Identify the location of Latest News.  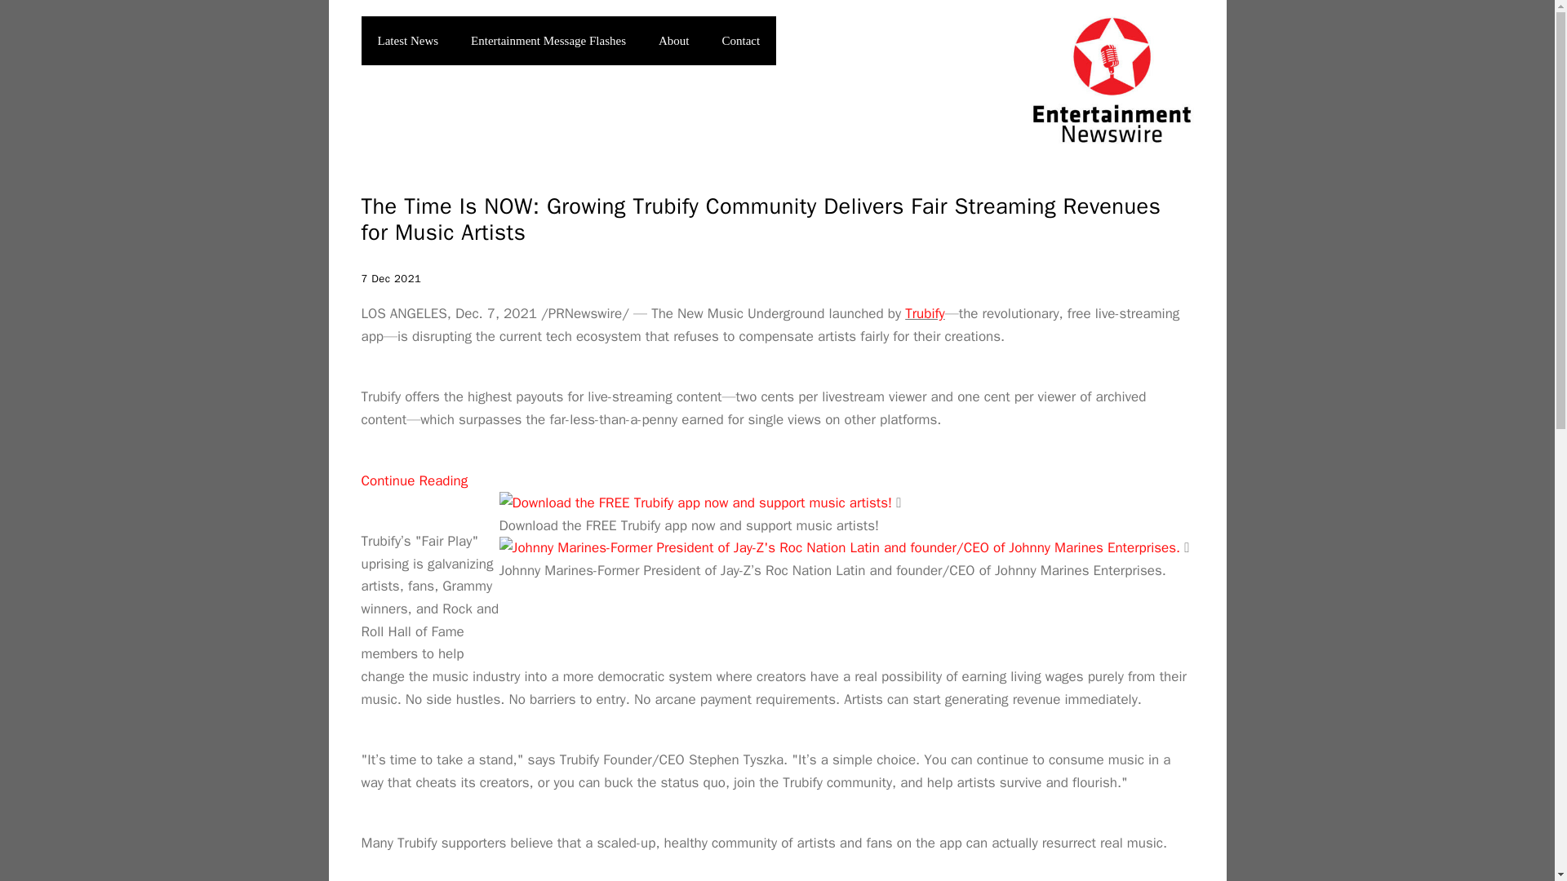
(406, 41).